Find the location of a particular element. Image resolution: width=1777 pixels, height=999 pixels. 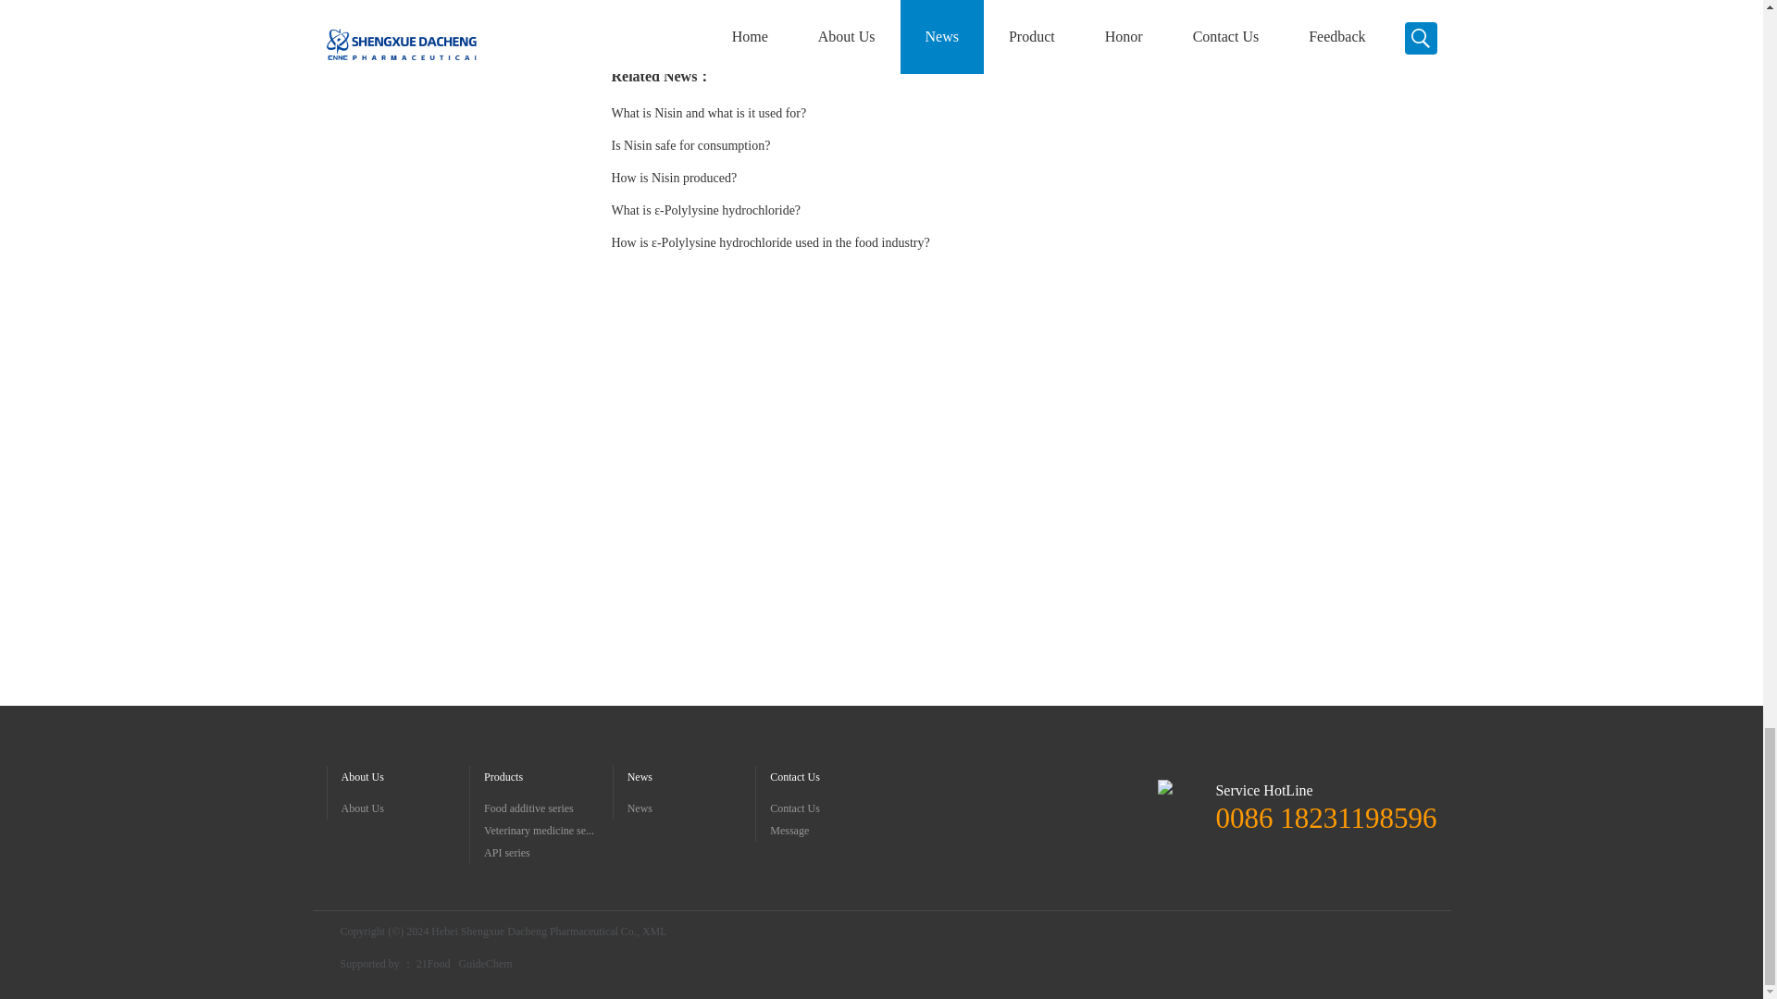

What is Nisin and what is it used for? is located at coordinates (709, 113).